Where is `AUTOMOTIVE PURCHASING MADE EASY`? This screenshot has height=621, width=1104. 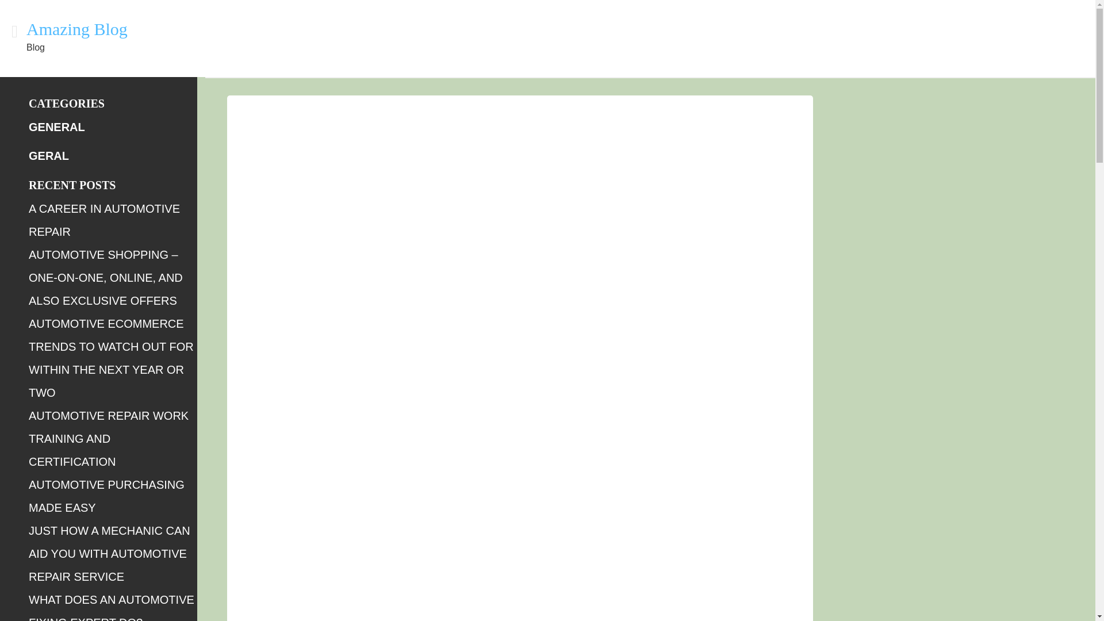
AUTOMOTIVE PURCHASING MADE EASY is located at coordinates (106, 496).